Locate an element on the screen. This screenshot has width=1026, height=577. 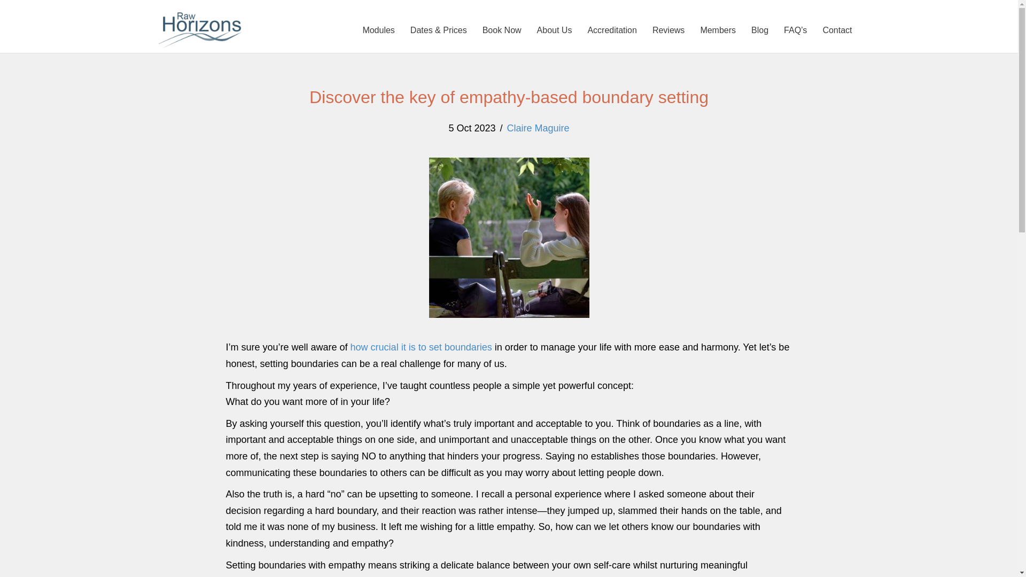
Modules is located at coordinates (378, 30).